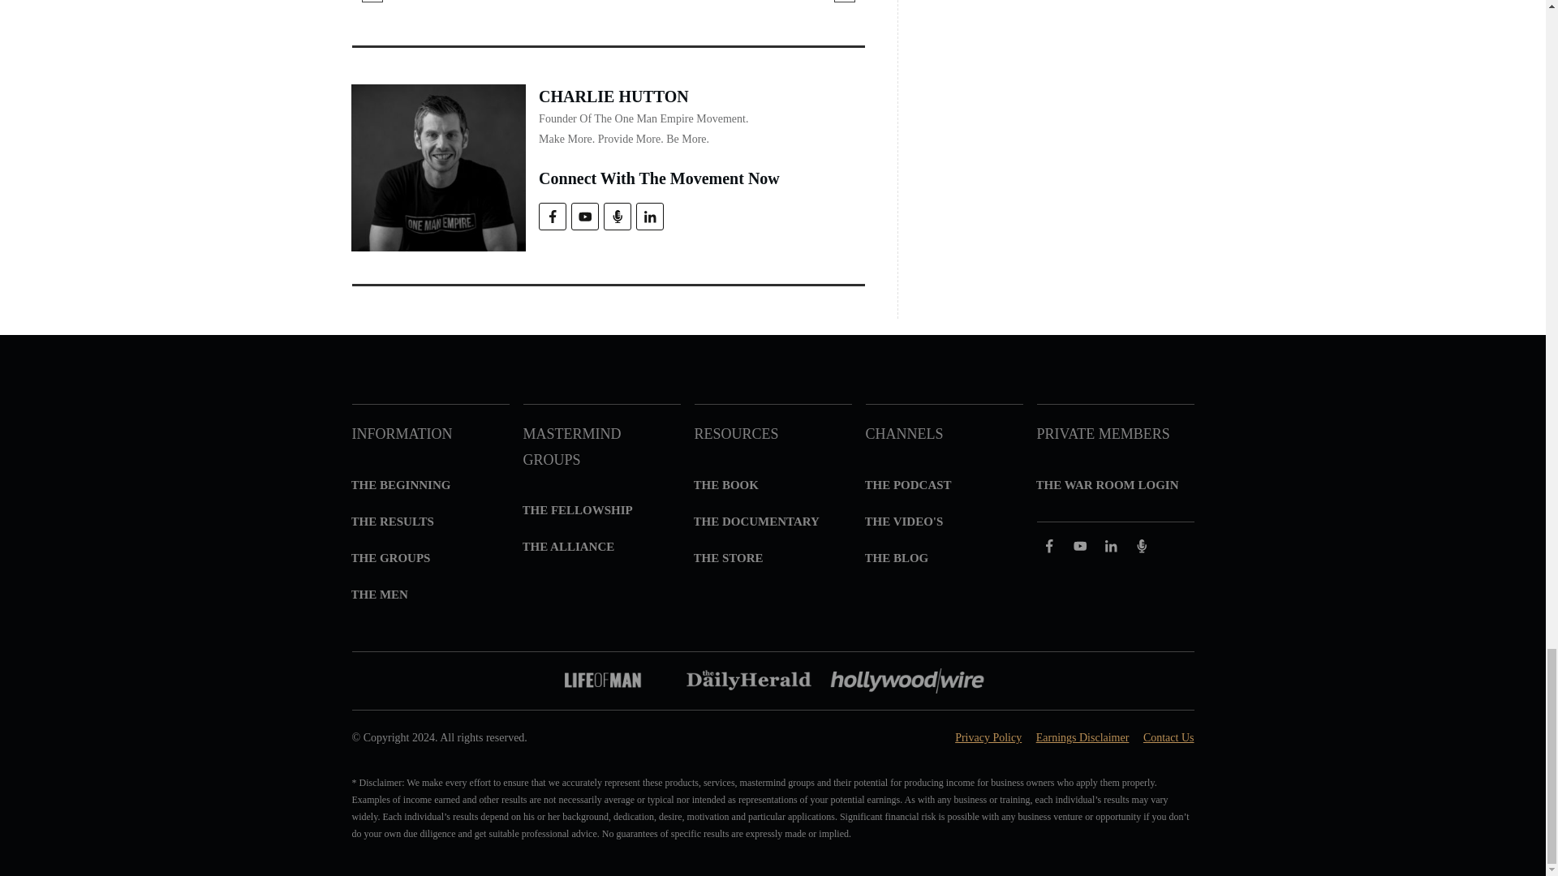 The width and height of the screenshot is (1558, 876). Describe the element at coordinates (568, 547) in the screenshot. I see `THE ALLIANCE` at that location.